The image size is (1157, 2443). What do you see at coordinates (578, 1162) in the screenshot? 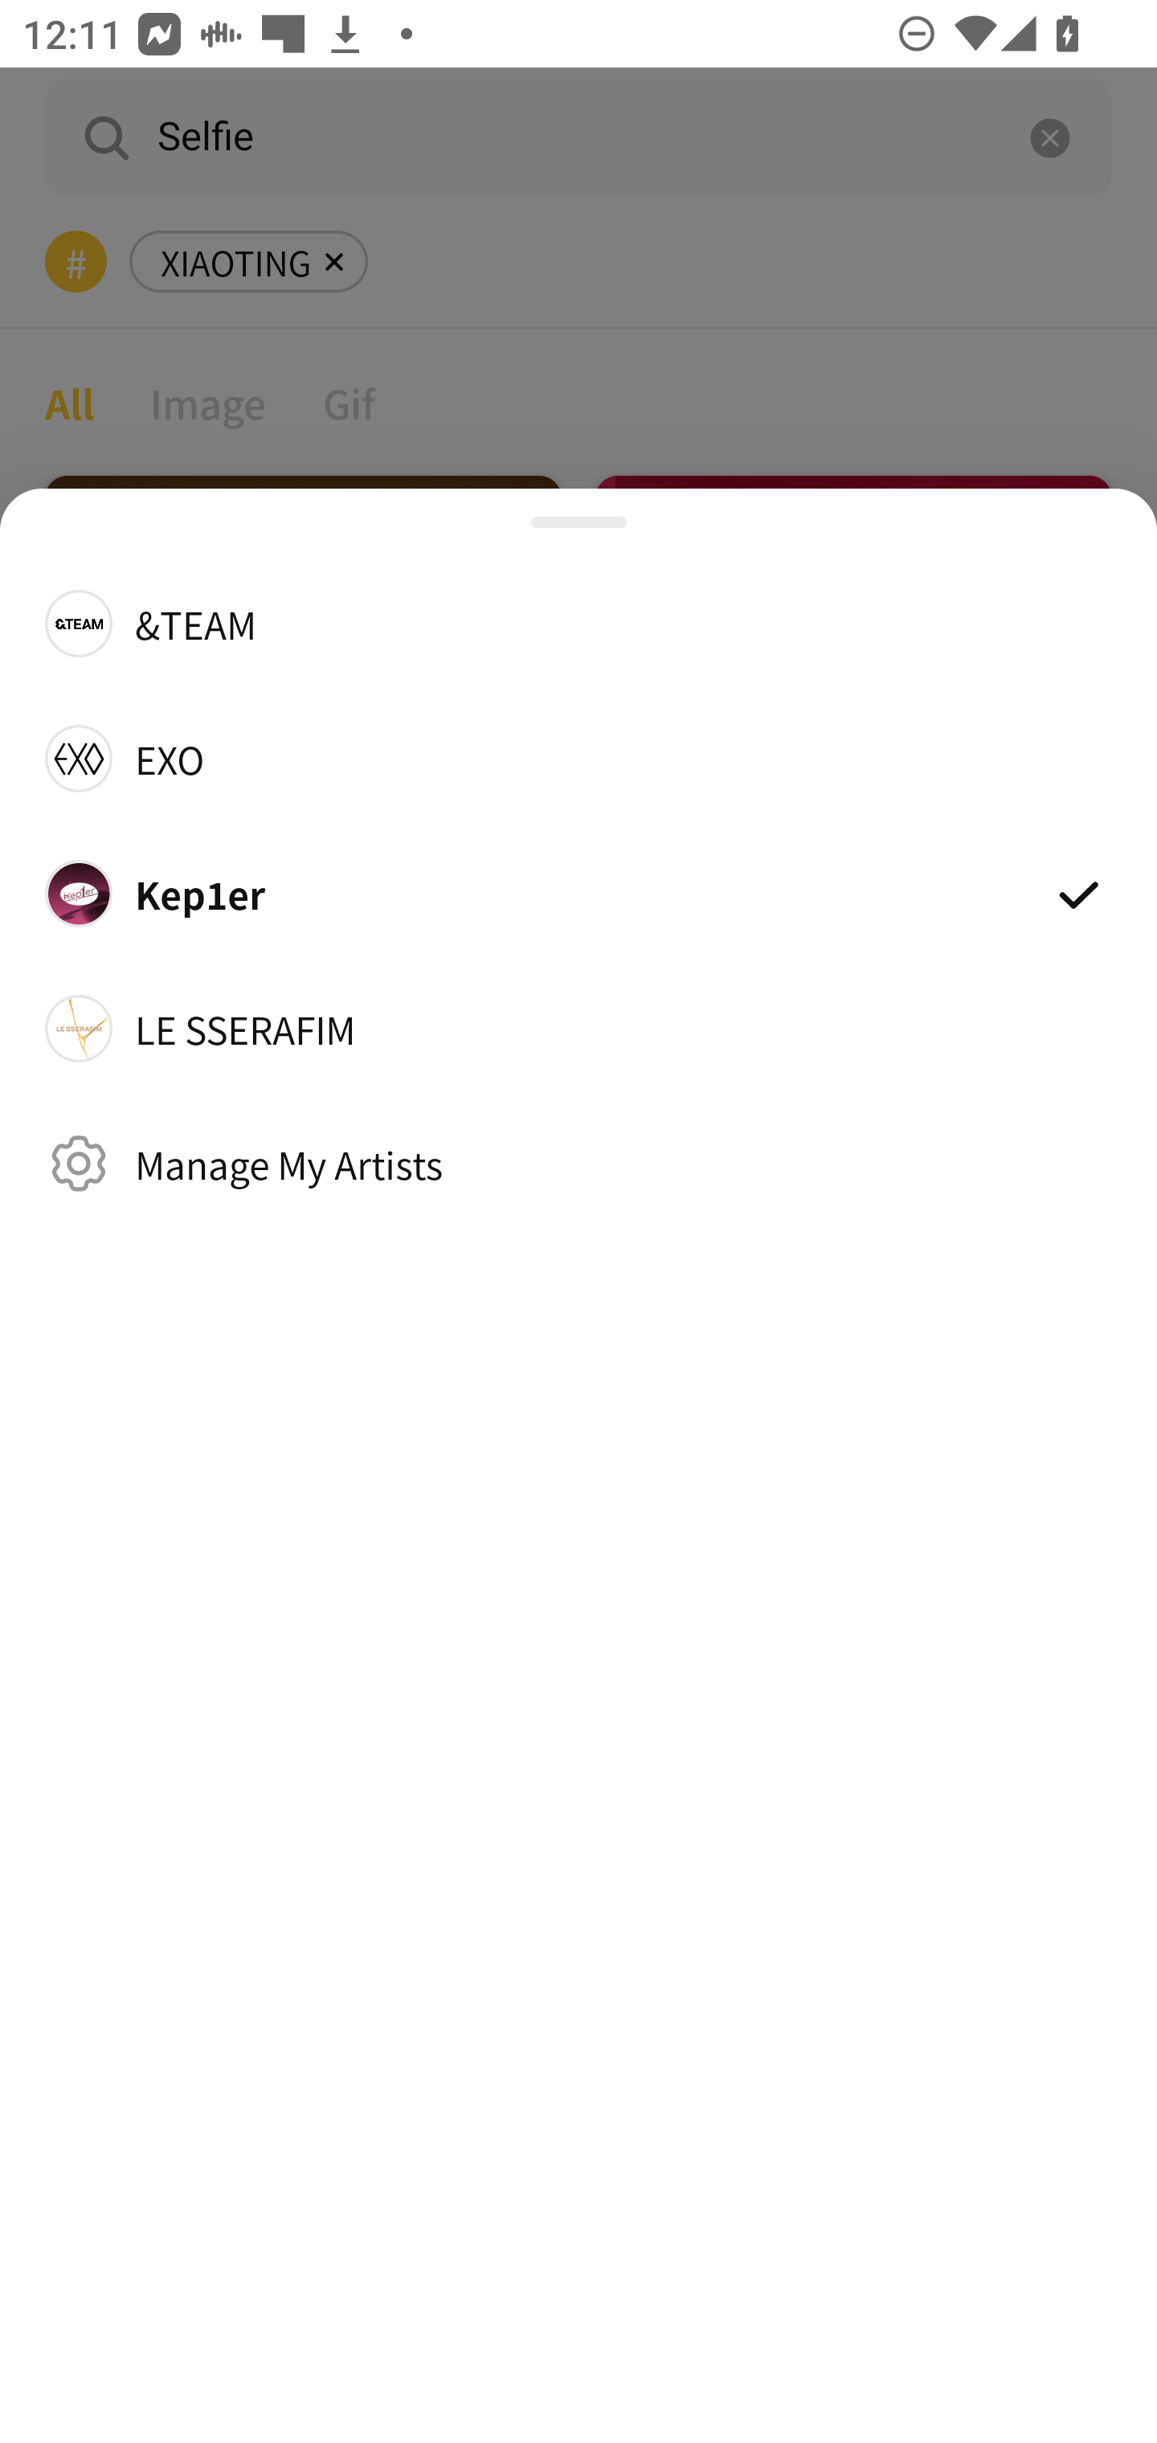
I see `Manage My Artists` at bounding box center [578, 1162].